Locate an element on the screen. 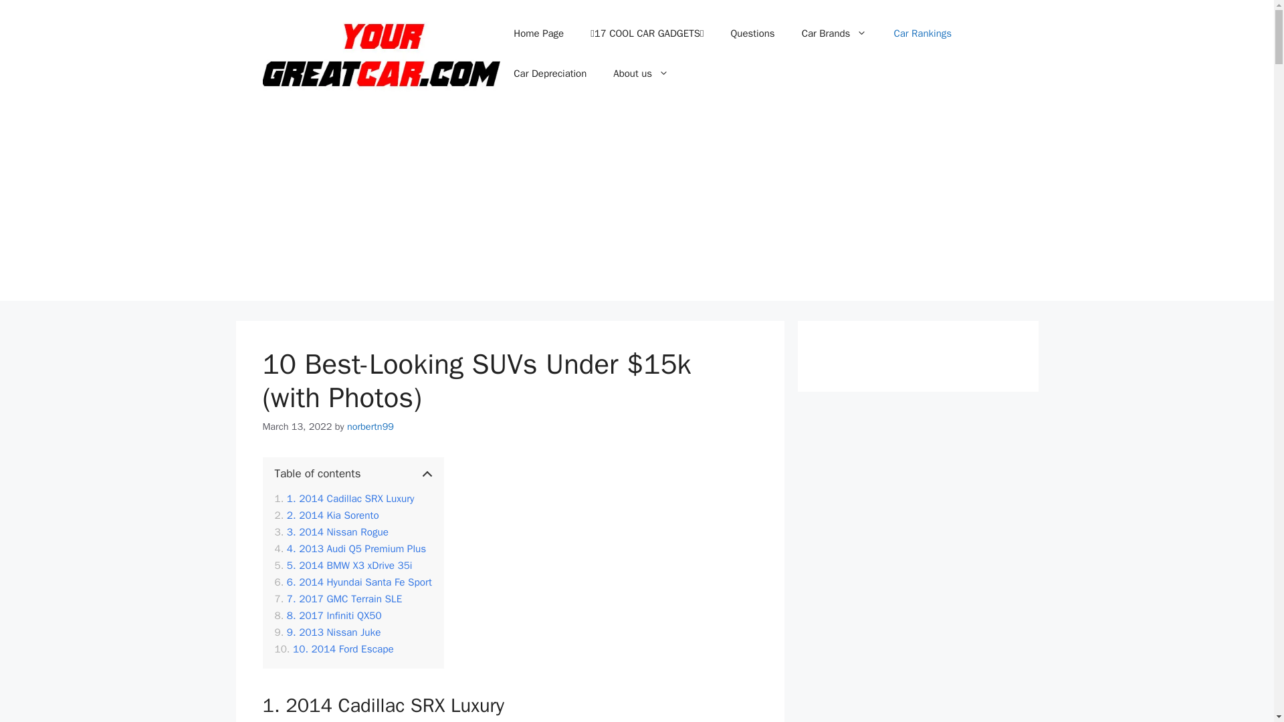  9. 2013 Nissan Juke is located at coordinates (327, 632).